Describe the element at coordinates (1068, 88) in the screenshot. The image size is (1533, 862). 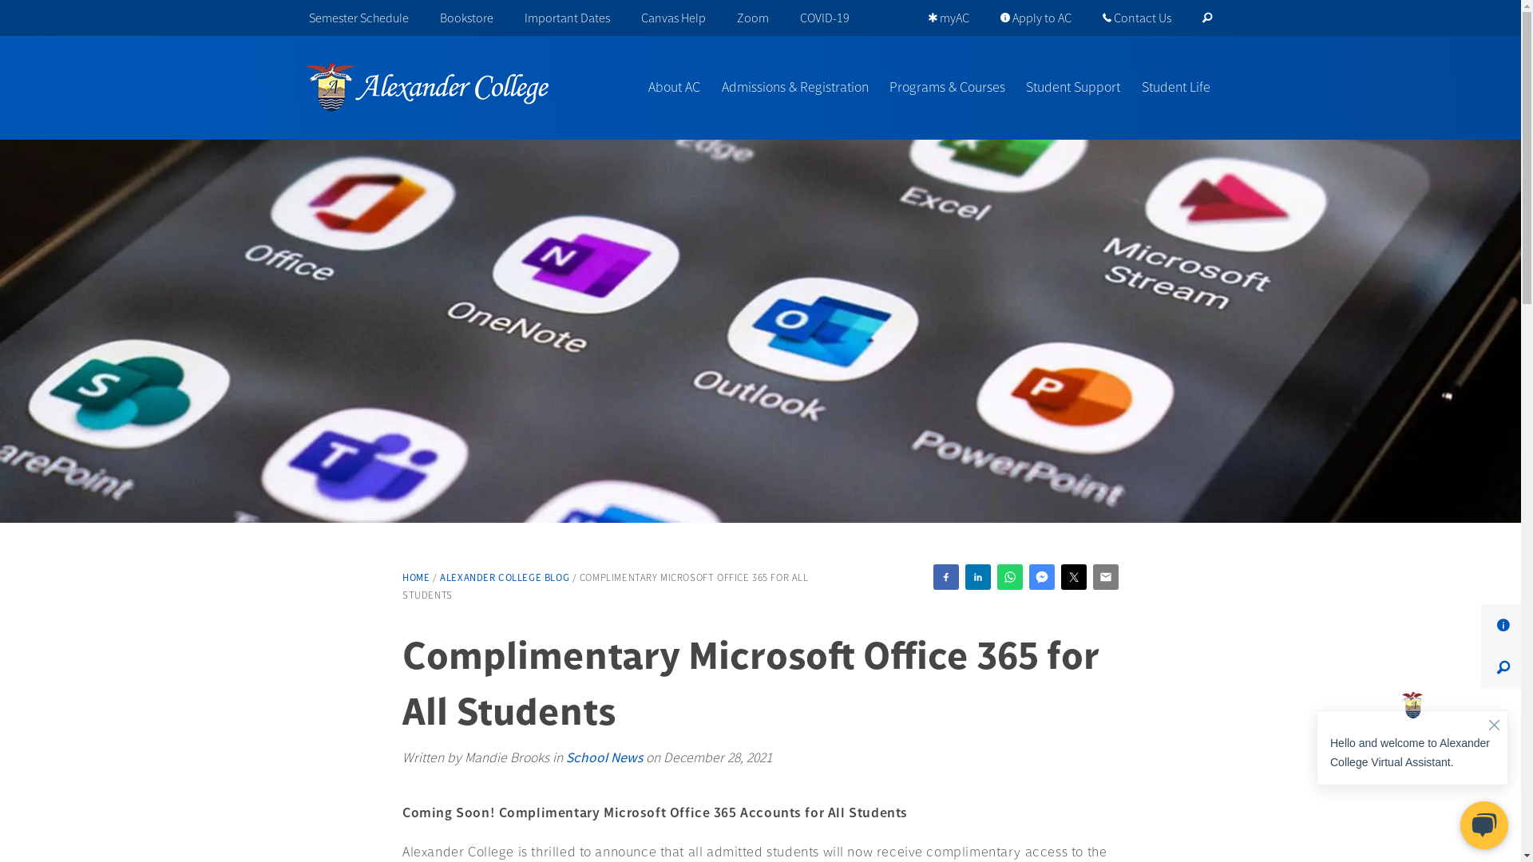
I see `Student Support` at that location.